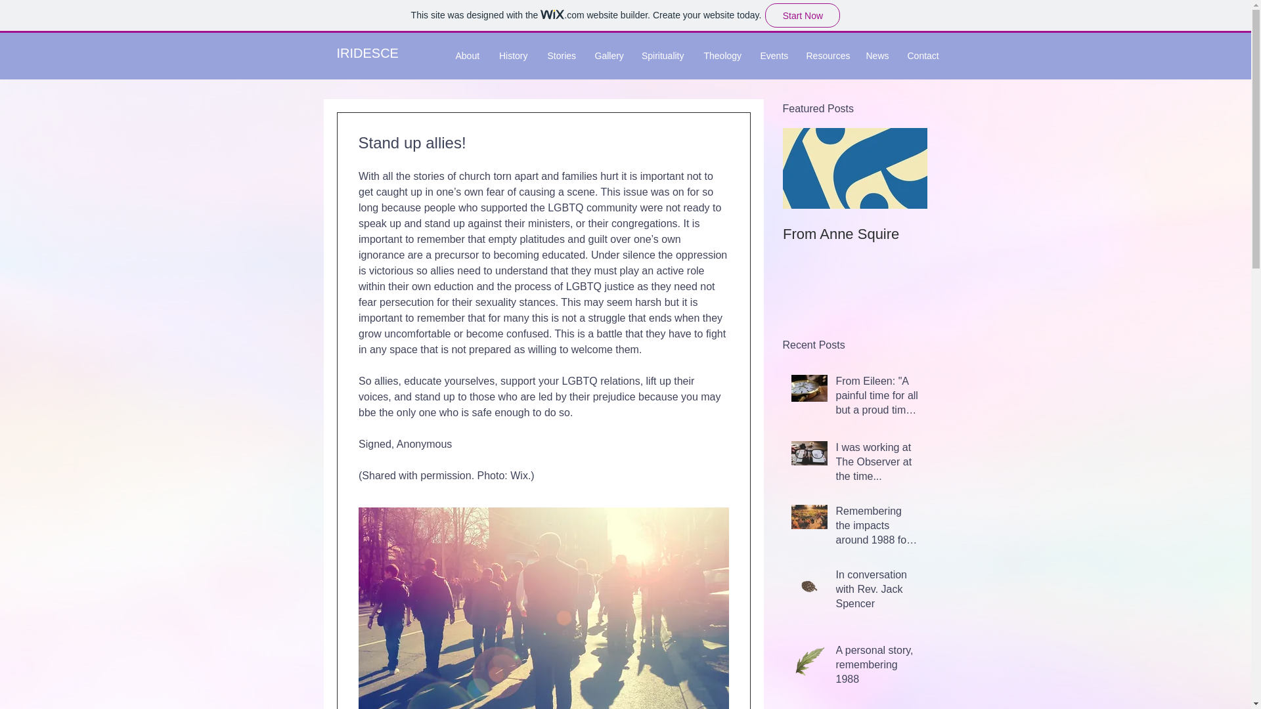 This screenshot has height=709, width=1261. Describe the element at coordinates (722, 55) in the screenshot. I see `Theology` at that location.